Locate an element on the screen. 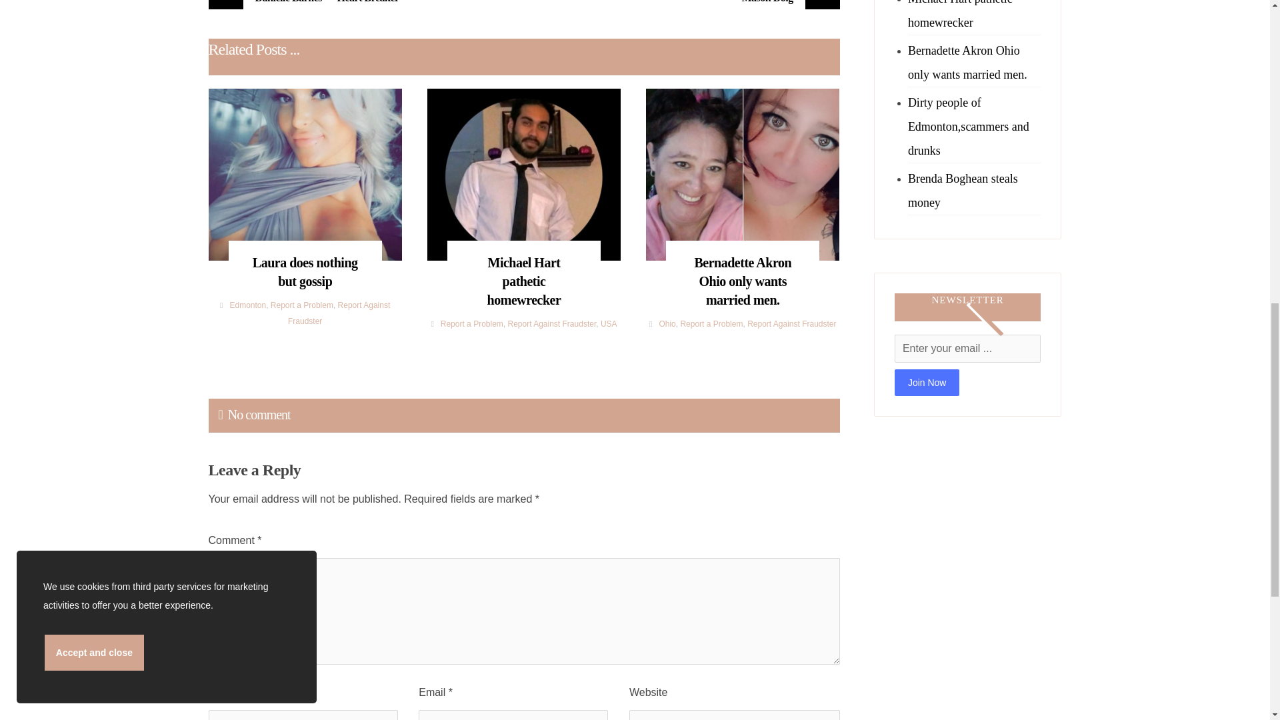  Ohio is located at coordinates (667, 324).